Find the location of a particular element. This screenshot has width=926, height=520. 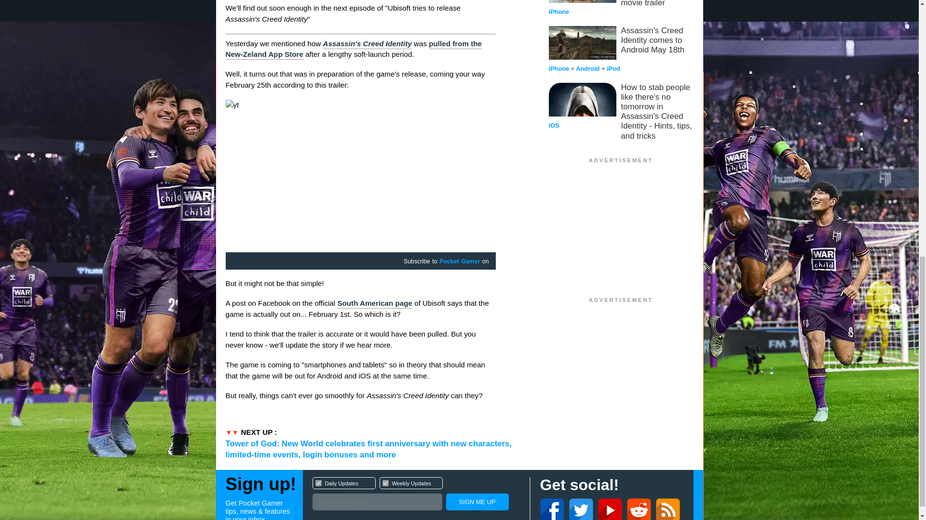

South American page is located at coordinates (374, 304).